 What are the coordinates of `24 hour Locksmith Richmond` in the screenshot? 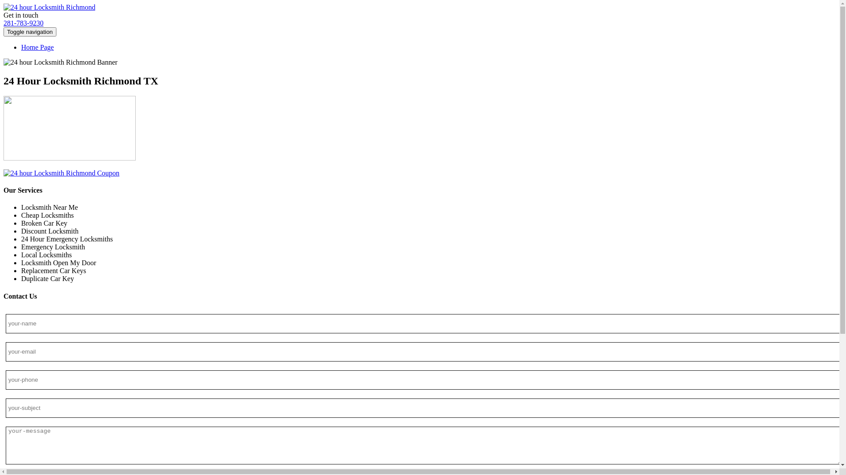 It's located at (49, 7).